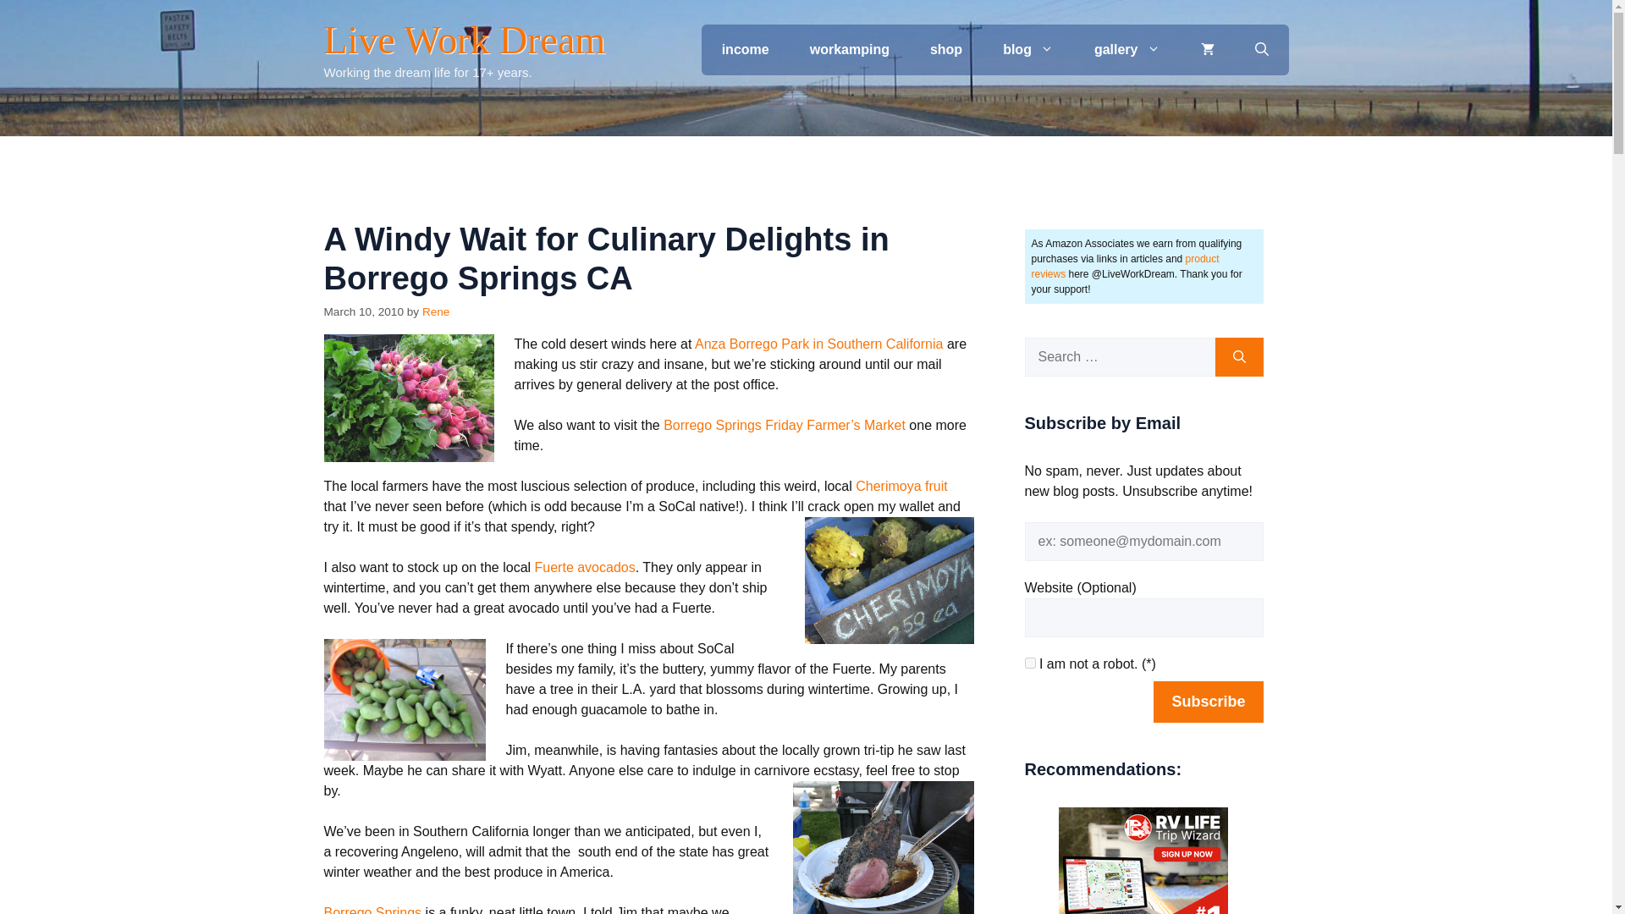  What do you see at coordinates (901, 486) in the screenshot?
I see `Cherimoya fruit` at bounding box center [901, 486].